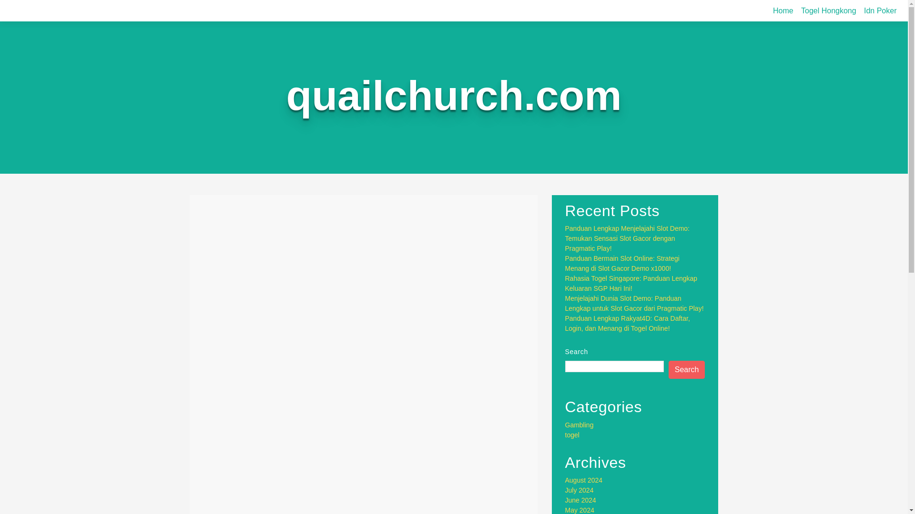 Image resolution: width=915 pixels, height=514 pixels. Describe the element at coordinates (572, 435) in the screenshot. I see `togel` at that location.